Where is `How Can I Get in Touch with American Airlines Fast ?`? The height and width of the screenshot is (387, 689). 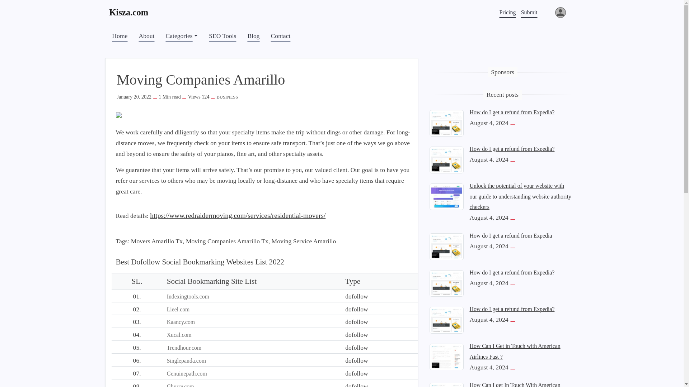
How Can I Get in Touch with American Airlines Fast ? is located at coordinates (446, 356).